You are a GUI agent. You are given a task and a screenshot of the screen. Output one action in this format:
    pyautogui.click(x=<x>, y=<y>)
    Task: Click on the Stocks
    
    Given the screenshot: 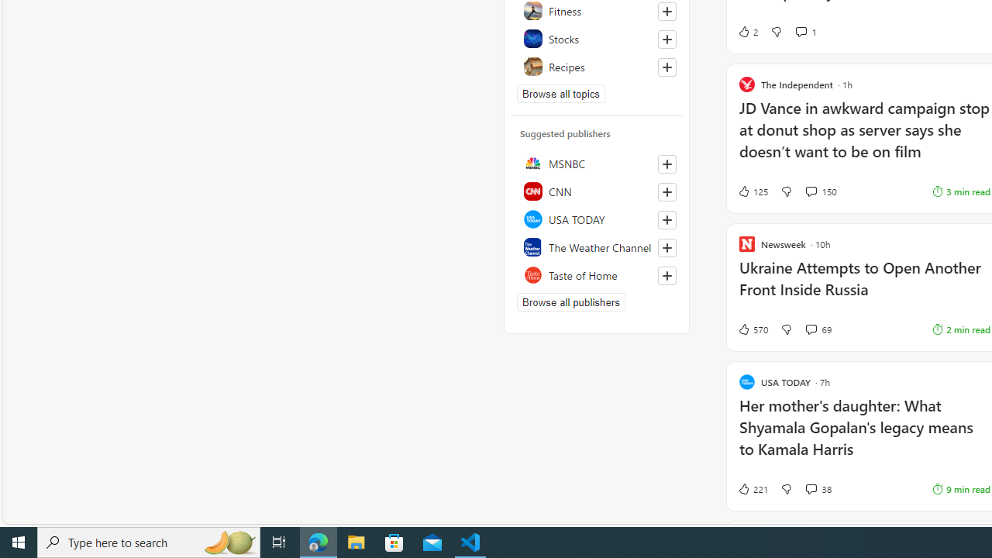 What is the action you would take?
    pyautogui.click(x=597, y=39)
    